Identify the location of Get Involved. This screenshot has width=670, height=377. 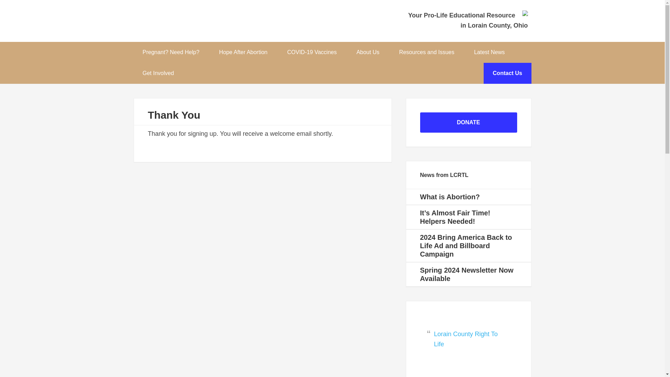
(158, 73).